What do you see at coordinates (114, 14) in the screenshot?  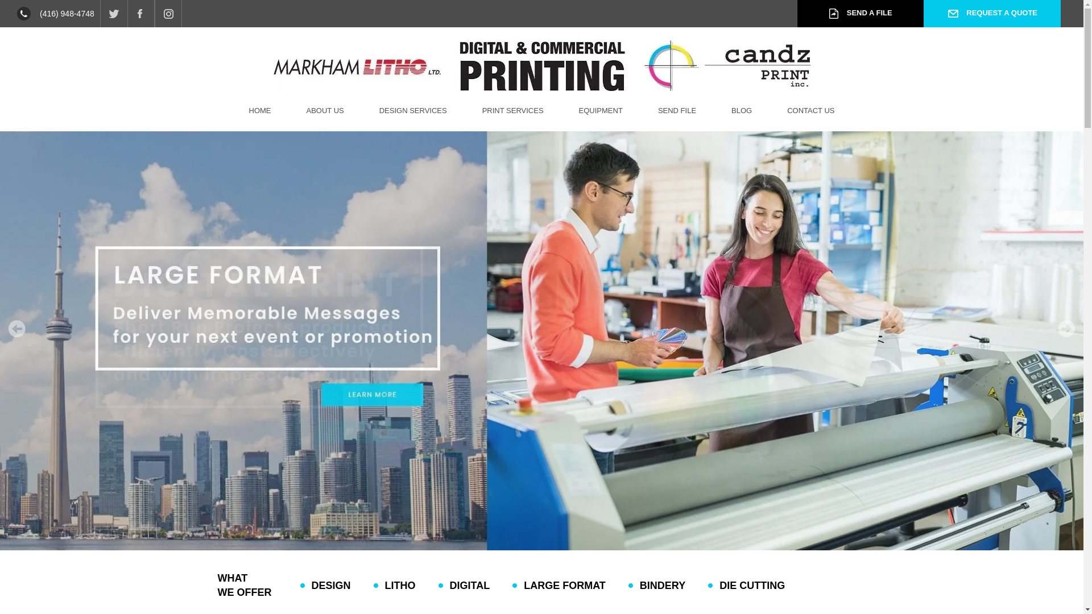 I see `twitter` at bounding box center [114, 14].